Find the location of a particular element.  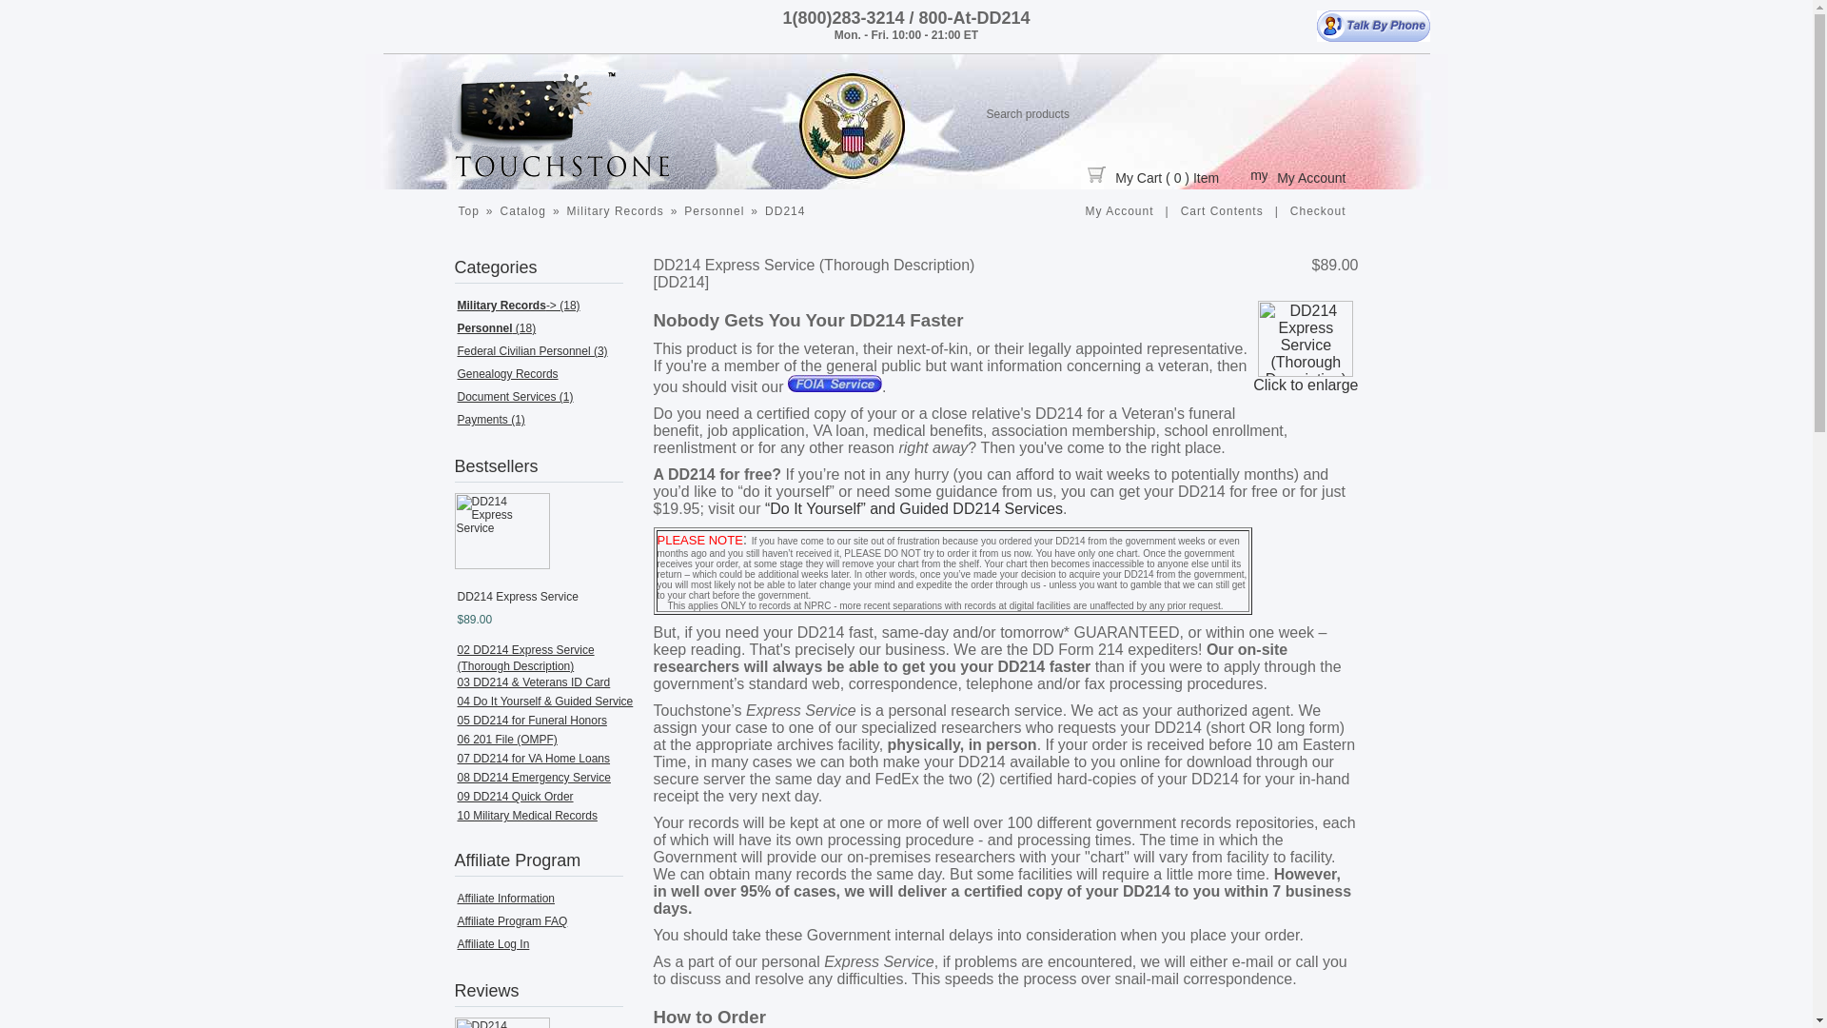

My Account is located at coordinates (1297, 175).